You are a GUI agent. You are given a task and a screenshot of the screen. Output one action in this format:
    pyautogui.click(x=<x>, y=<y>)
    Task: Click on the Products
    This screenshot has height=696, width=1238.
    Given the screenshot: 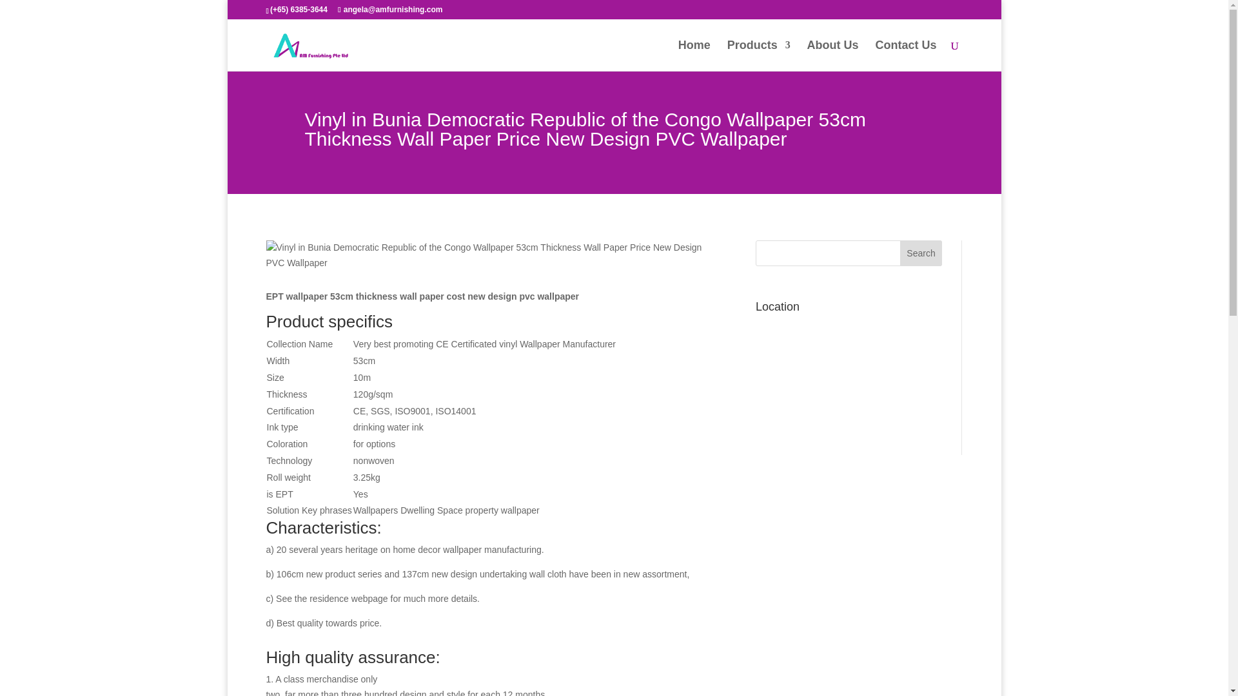 What is the action you would take?
    pyautogui.click(x=759, y=55)
    